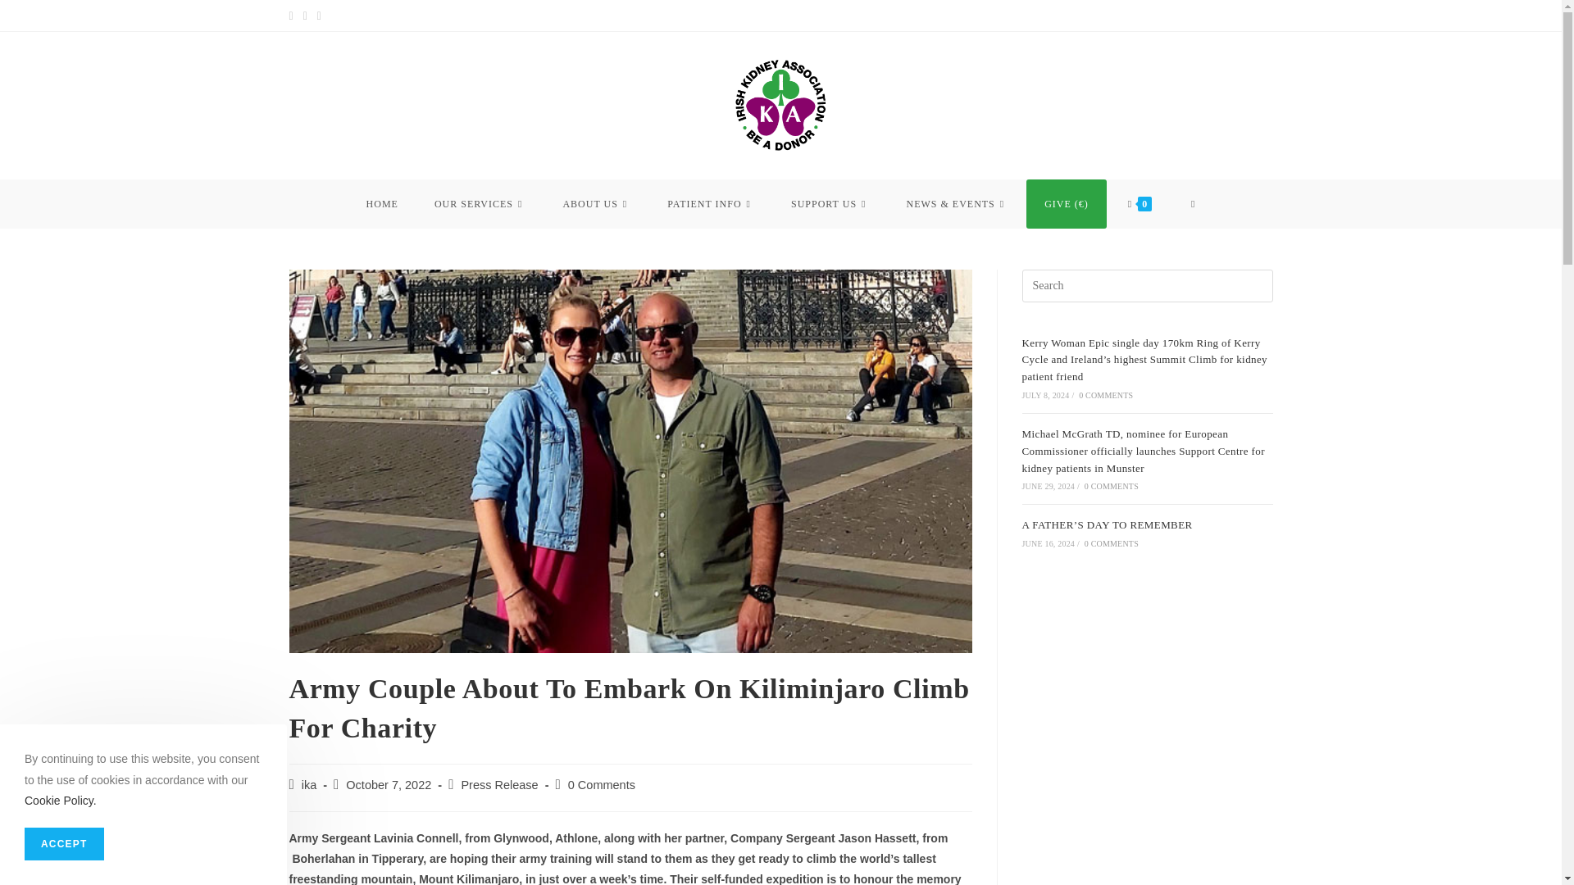 The image size is (1574, 885). I want to click on Posts by ika, so click(310, 785).